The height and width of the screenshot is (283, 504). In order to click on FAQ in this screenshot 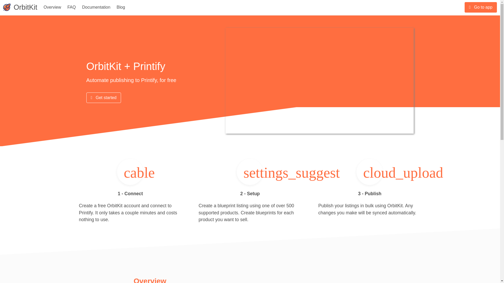, I will do `click(72, 7)`.